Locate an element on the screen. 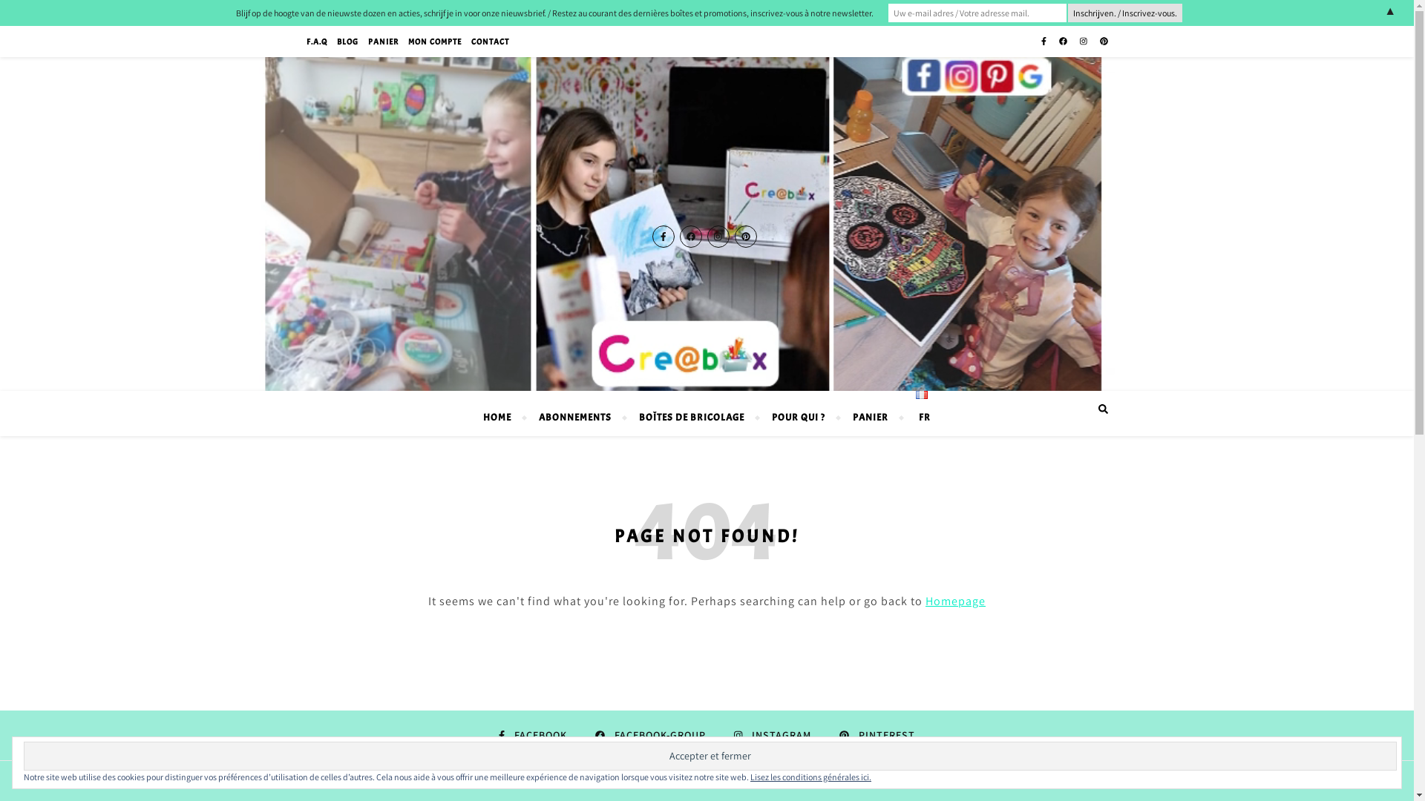 This screenshot has height=801, width=1425. Inschrijven. / Inscrivez-vous. is located at coordinates (1125, 13).